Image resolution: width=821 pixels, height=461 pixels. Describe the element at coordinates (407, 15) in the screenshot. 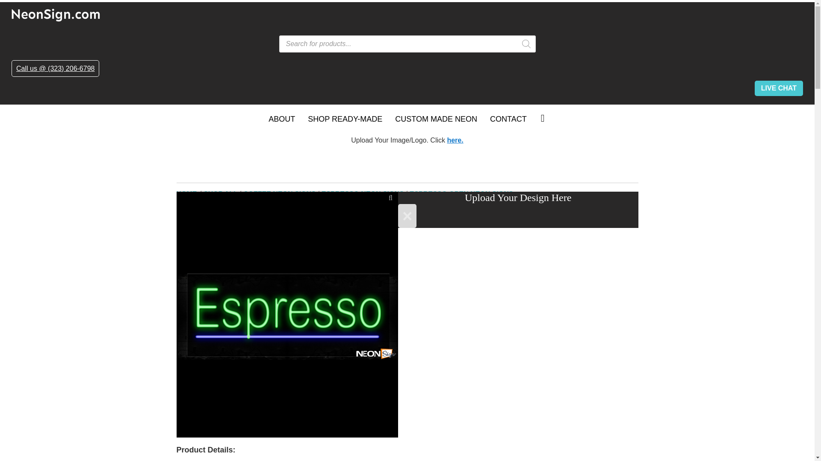

I see `NeonSign.com` at that location.